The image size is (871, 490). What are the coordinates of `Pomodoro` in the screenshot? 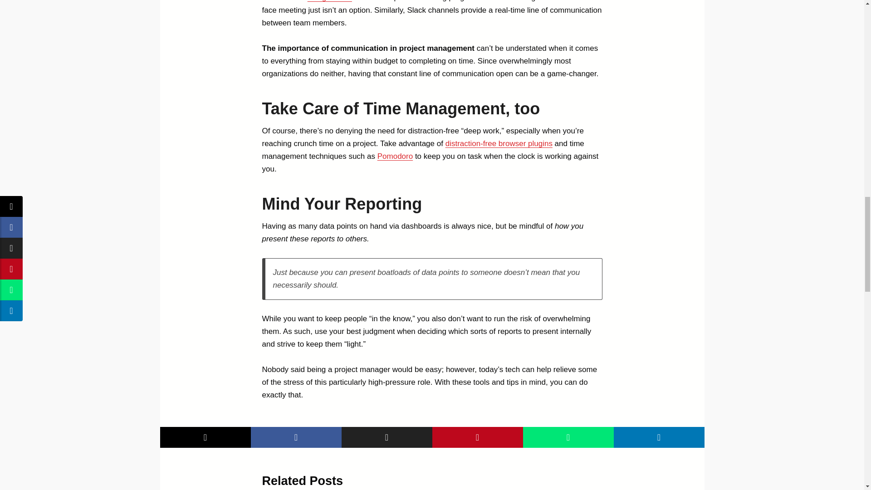 It's located at (395, 156).